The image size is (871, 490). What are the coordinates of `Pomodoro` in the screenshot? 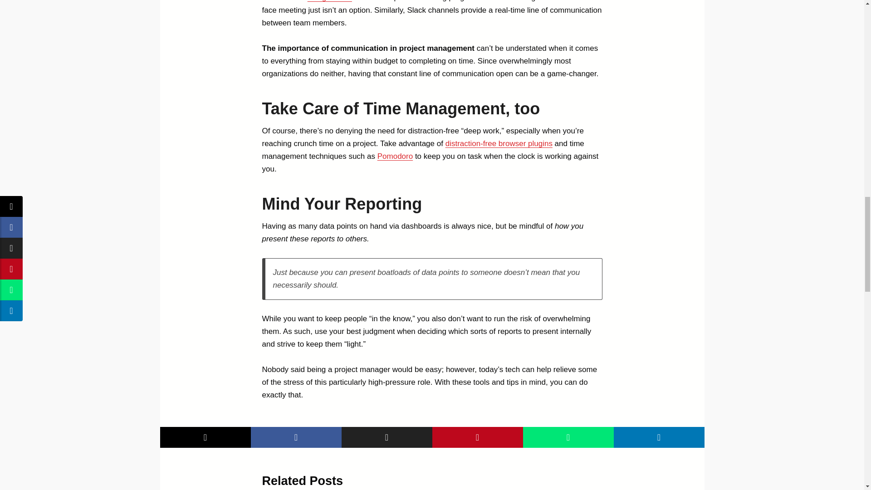 It's located at (395, 156).